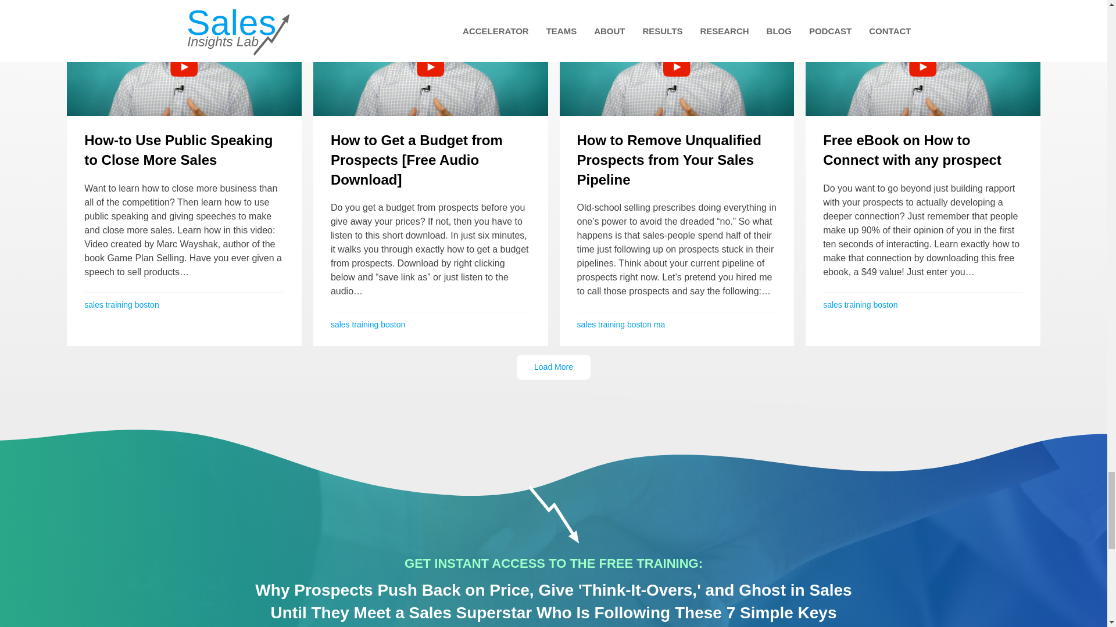 The width and height of the screenshot is (1116, 627). Describe the element at coordinates (121, 305) in the screenshot. I see `sales training boston` at that location.